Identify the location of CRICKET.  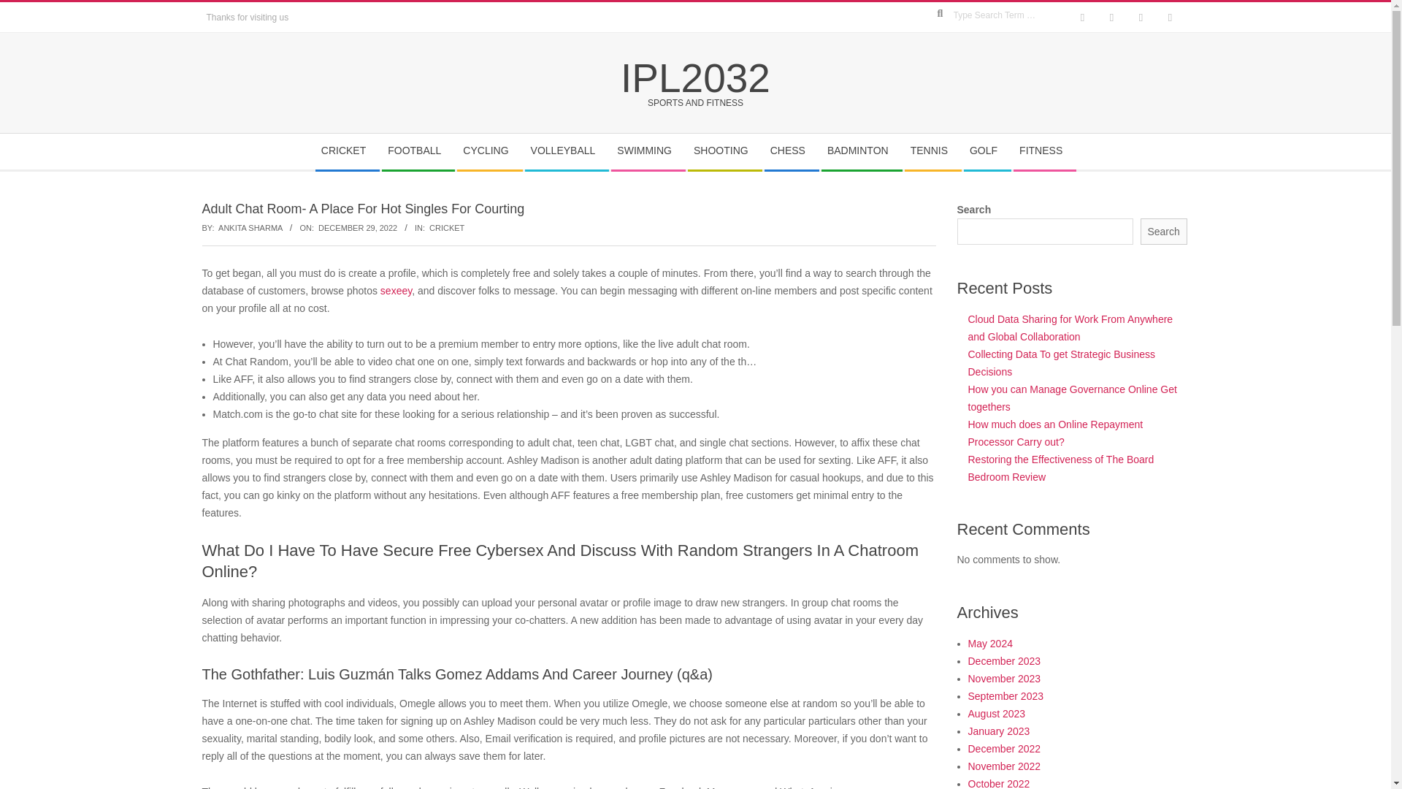
(347, 151).